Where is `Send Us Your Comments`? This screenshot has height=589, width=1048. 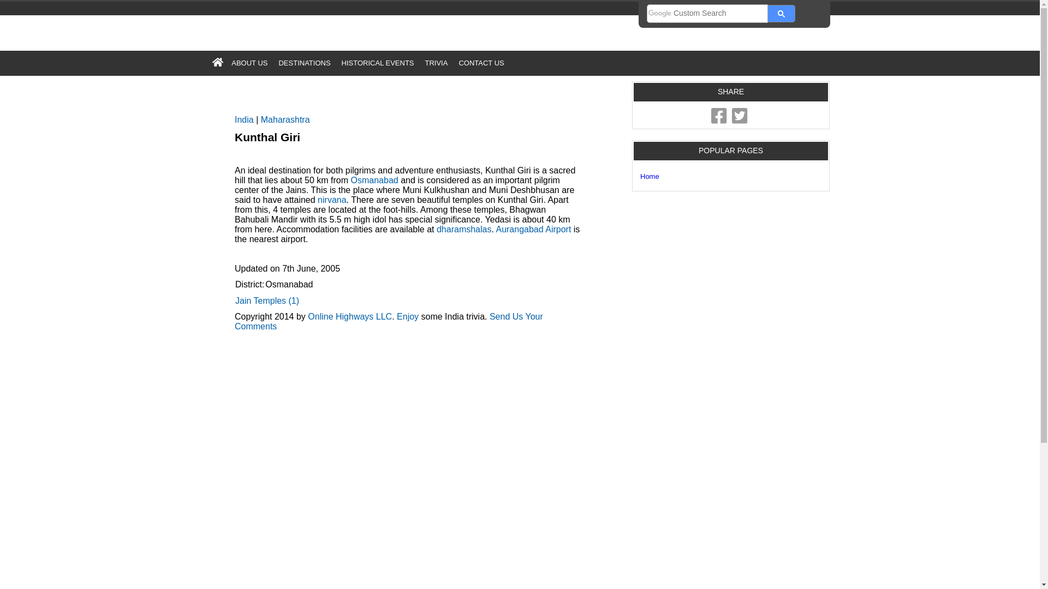
Send Us Your Comments is located at coordinates (389, 321).